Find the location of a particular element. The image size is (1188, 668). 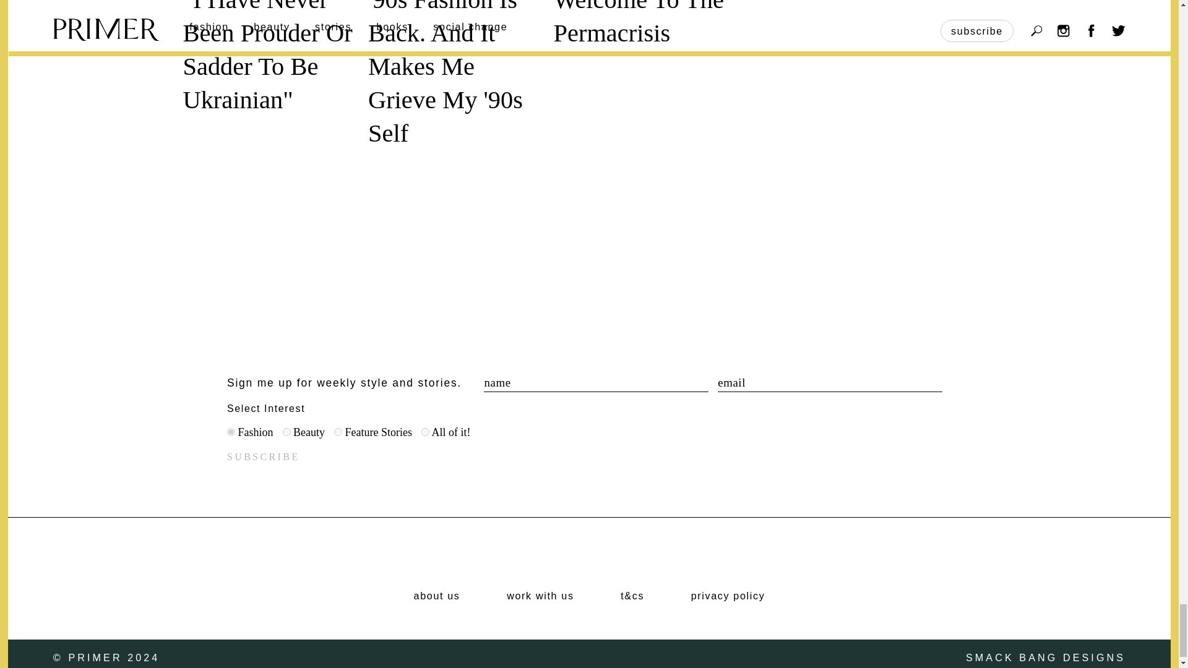

Subscribe is located at coordinates (262, 457).